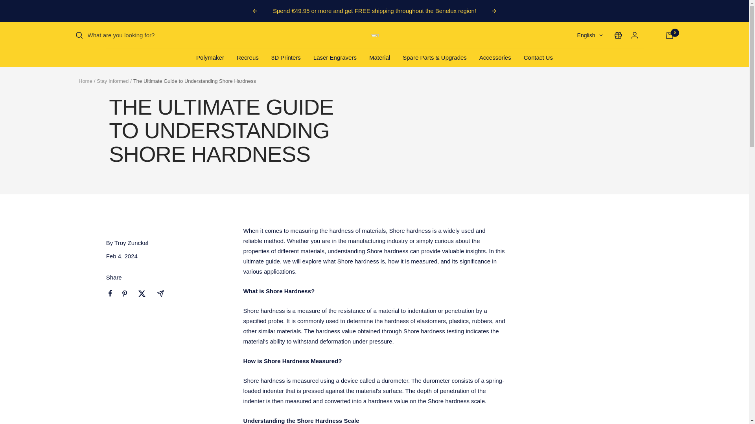  Describe the element at coordinates (374, 35) in the screenshot. I see `EC3D` at that location.